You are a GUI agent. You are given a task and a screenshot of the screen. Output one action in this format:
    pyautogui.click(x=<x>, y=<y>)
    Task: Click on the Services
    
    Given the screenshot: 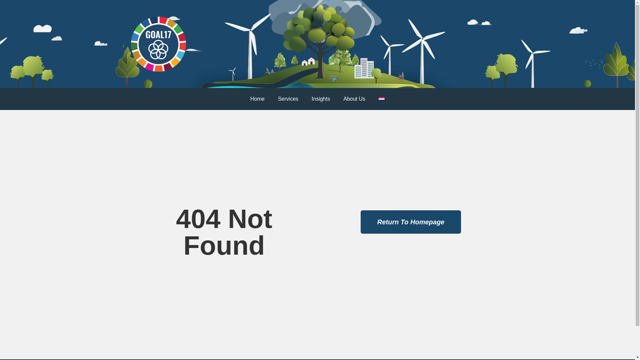 What is the action you would take?
    pyautogui.click(x=288, y=99)
    